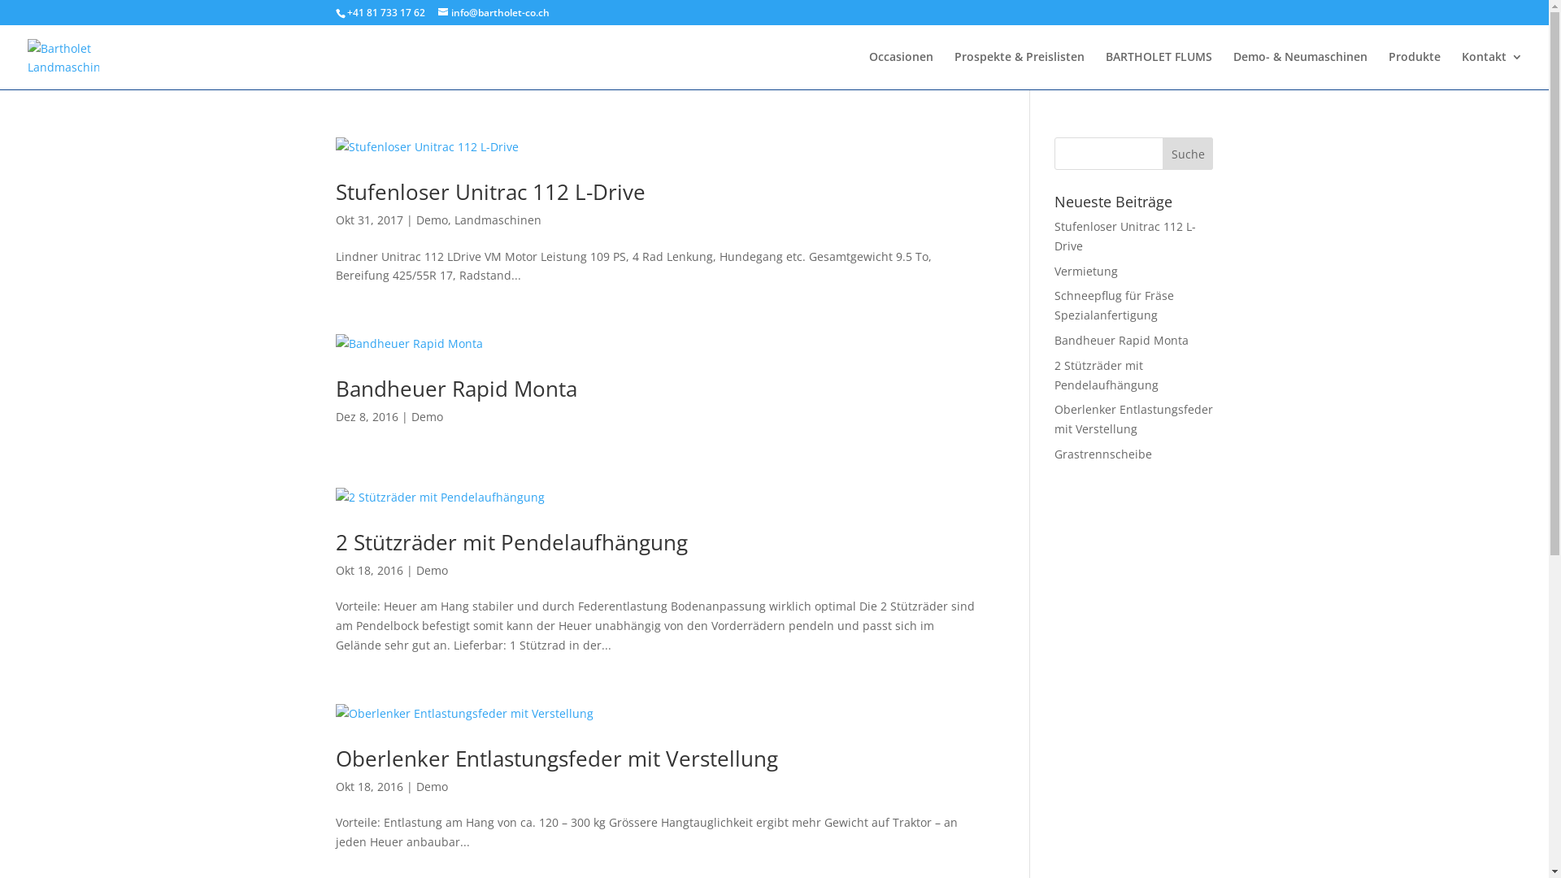 The height and width of the screenshot is (878, 1561). Describe the element at coordinates (556, 758) in the screenshot. I see `Oberlenker Entlastungsfeder mit Verstellung` at that location.